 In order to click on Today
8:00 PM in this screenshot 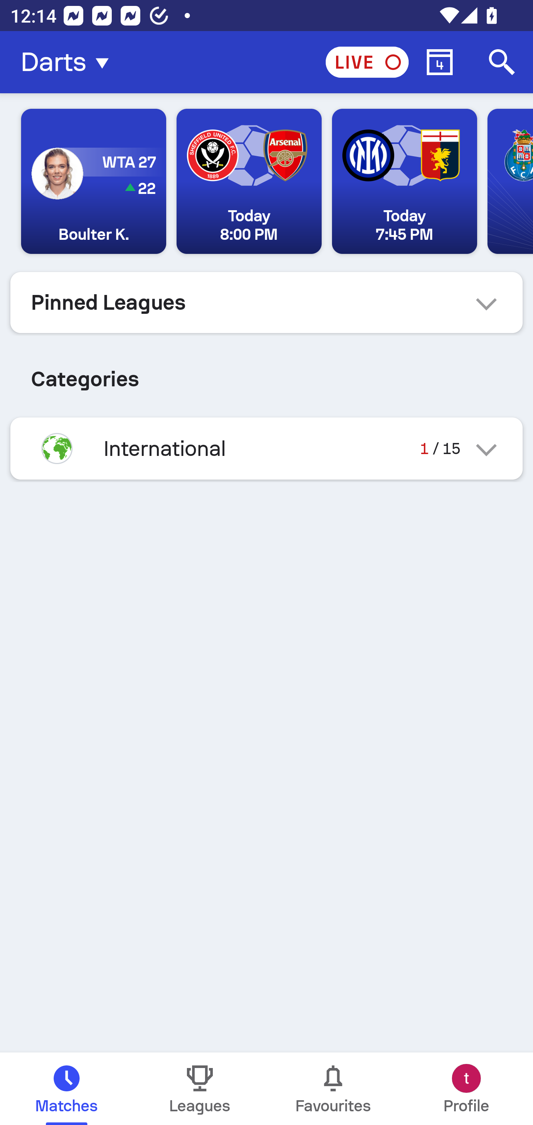, I will do `click(249, 181)`.